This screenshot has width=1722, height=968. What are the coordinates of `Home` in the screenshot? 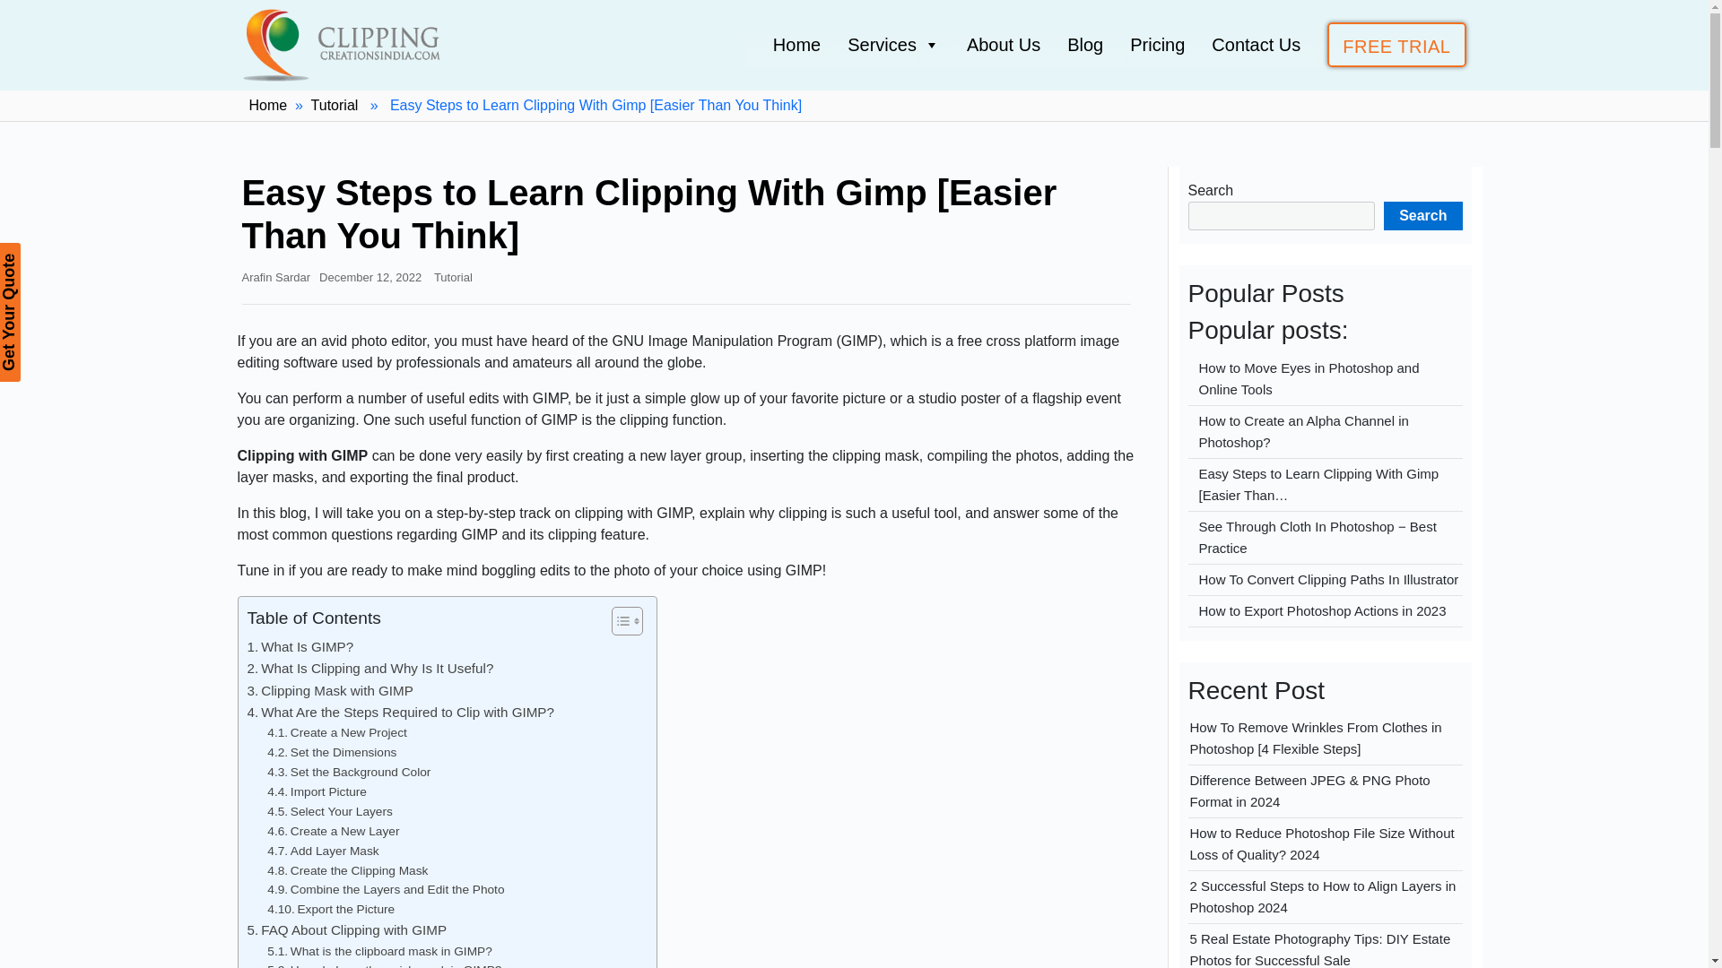 It's located at (796, 44).